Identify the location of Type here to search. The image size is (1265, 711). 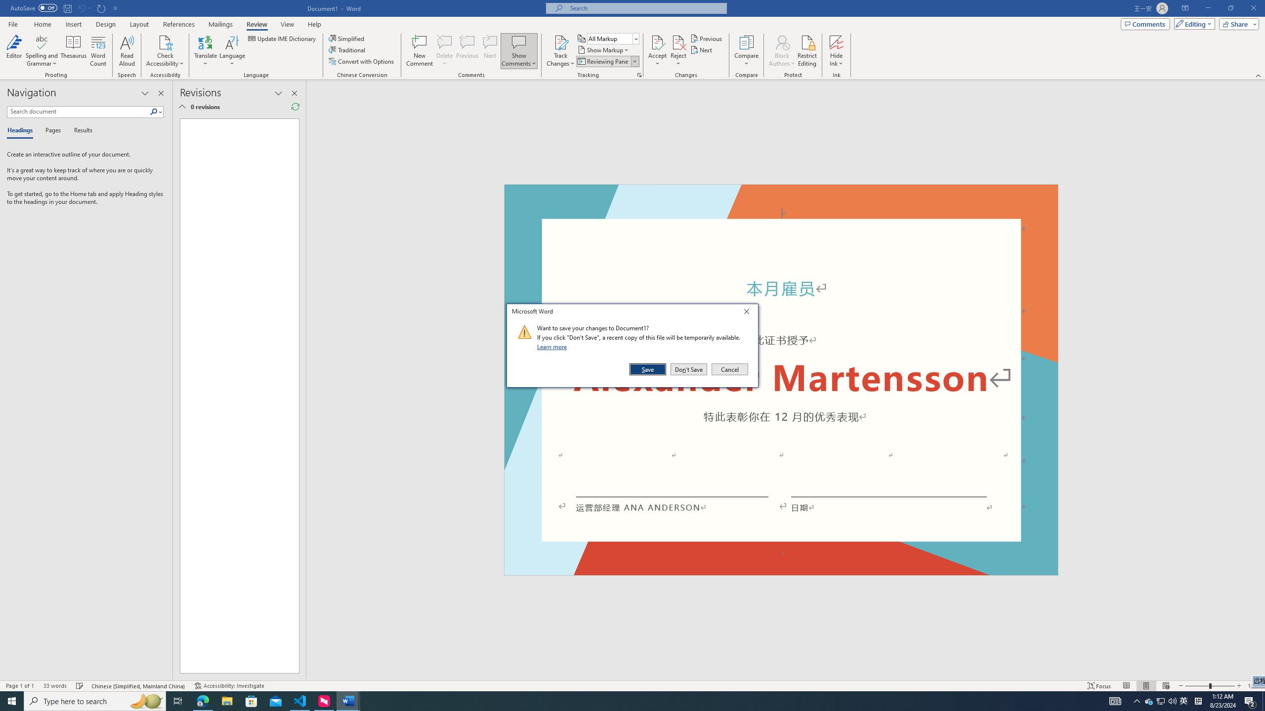
(95, 701).